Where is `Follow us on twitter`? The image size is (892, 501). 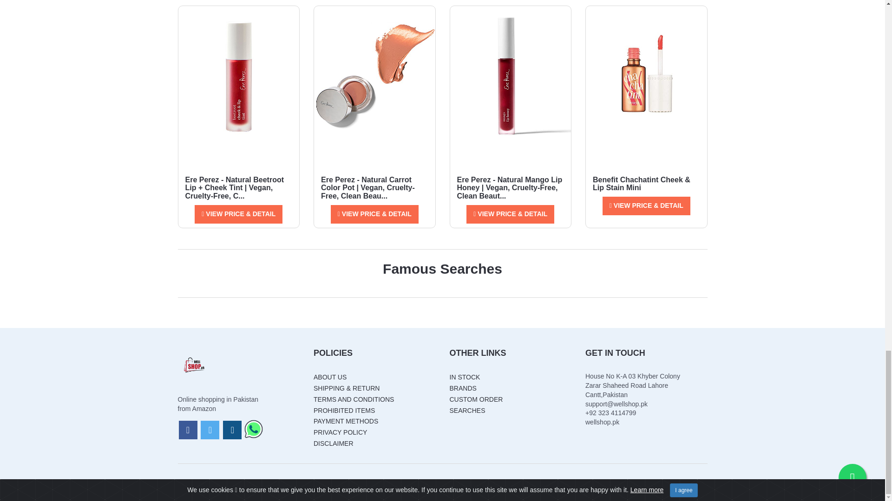
Follow us on twitter is located at coordinates (210, 430).